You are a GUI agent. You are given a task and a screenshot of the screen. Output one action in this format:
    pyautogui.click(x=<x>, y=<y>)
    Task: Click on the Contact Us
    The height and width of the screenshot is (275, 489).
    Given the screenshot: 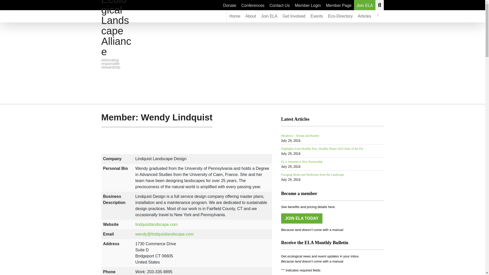 What is the action you would take?
    pyautogui.click(x=279, y=5)
    